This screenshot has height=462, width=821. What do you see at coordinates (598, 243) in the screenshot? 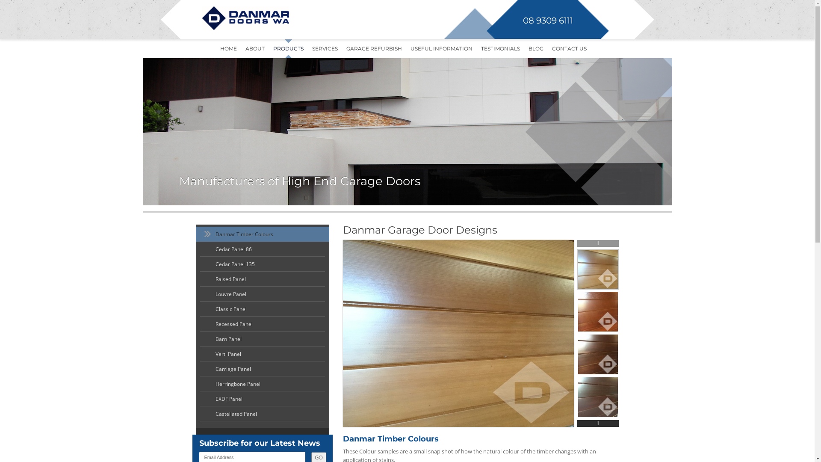
I see `Previous` at bounding box center [598, 243].